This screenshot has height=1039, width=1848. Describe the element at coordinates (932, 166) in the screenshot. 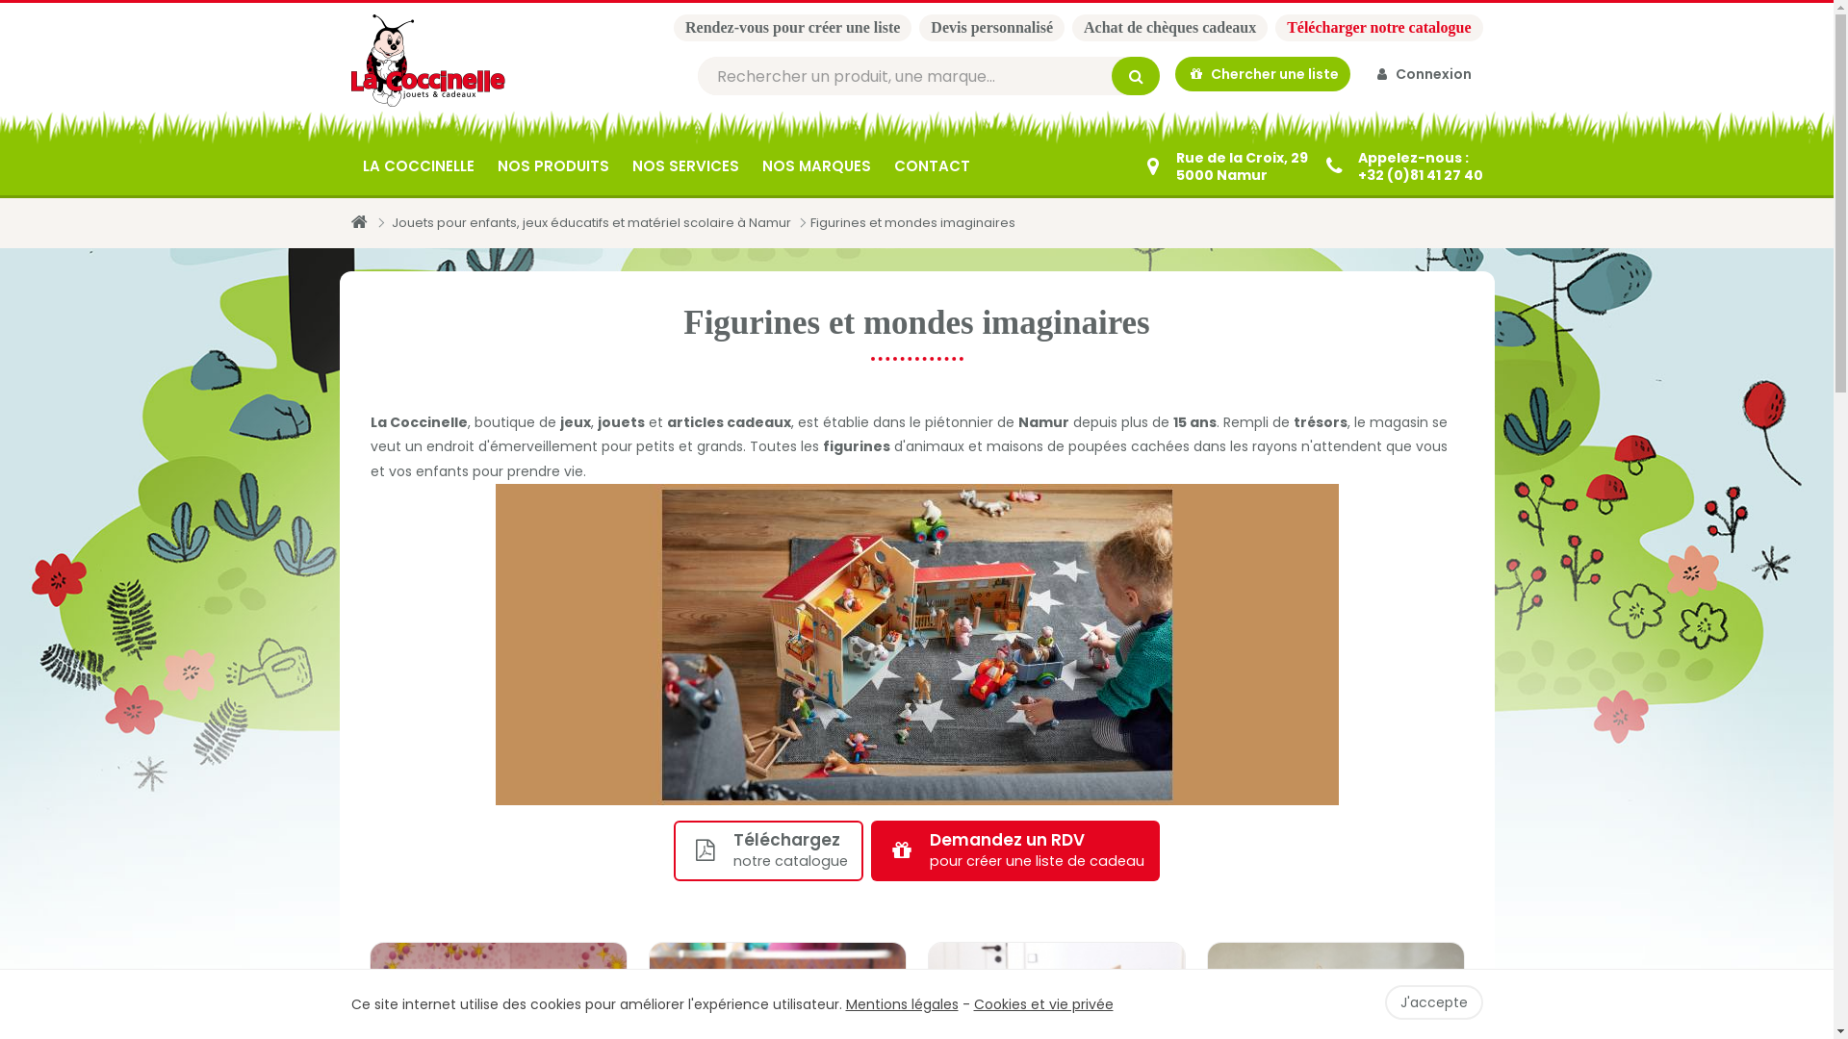

I see `CONTACT` at that location.